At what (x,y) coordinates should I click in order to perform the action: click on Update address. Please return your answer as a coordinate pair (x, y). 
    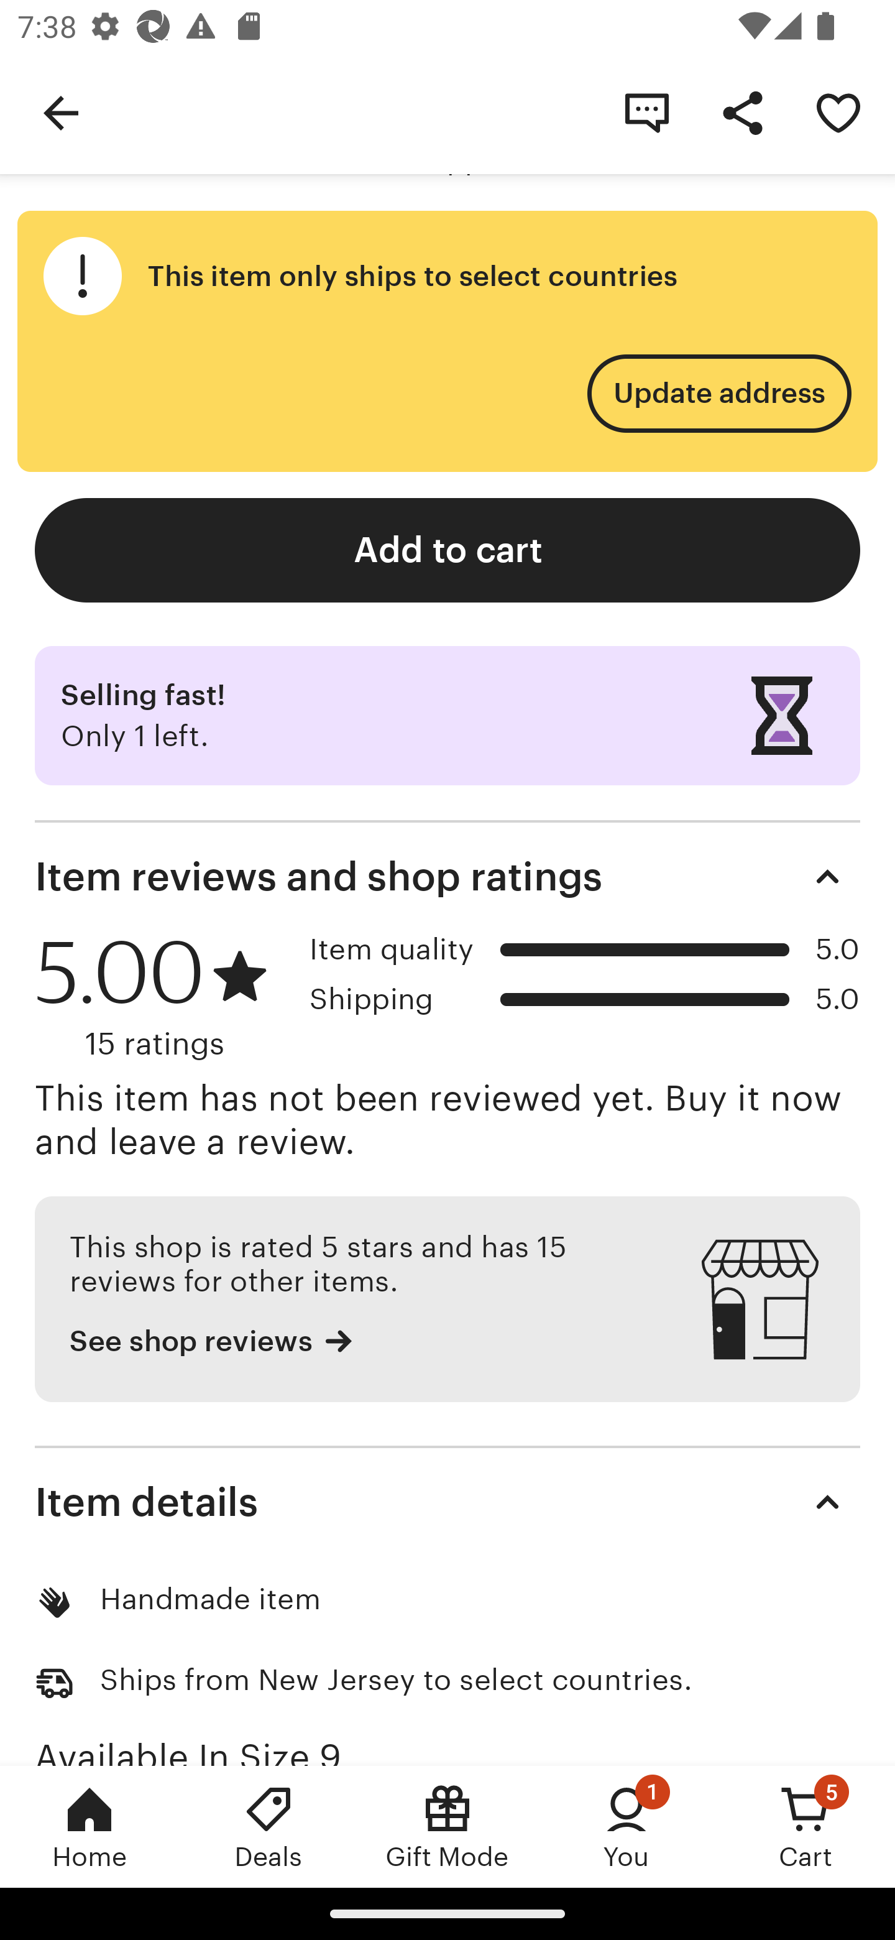
    Looking at the image, I should click on (718, 394).